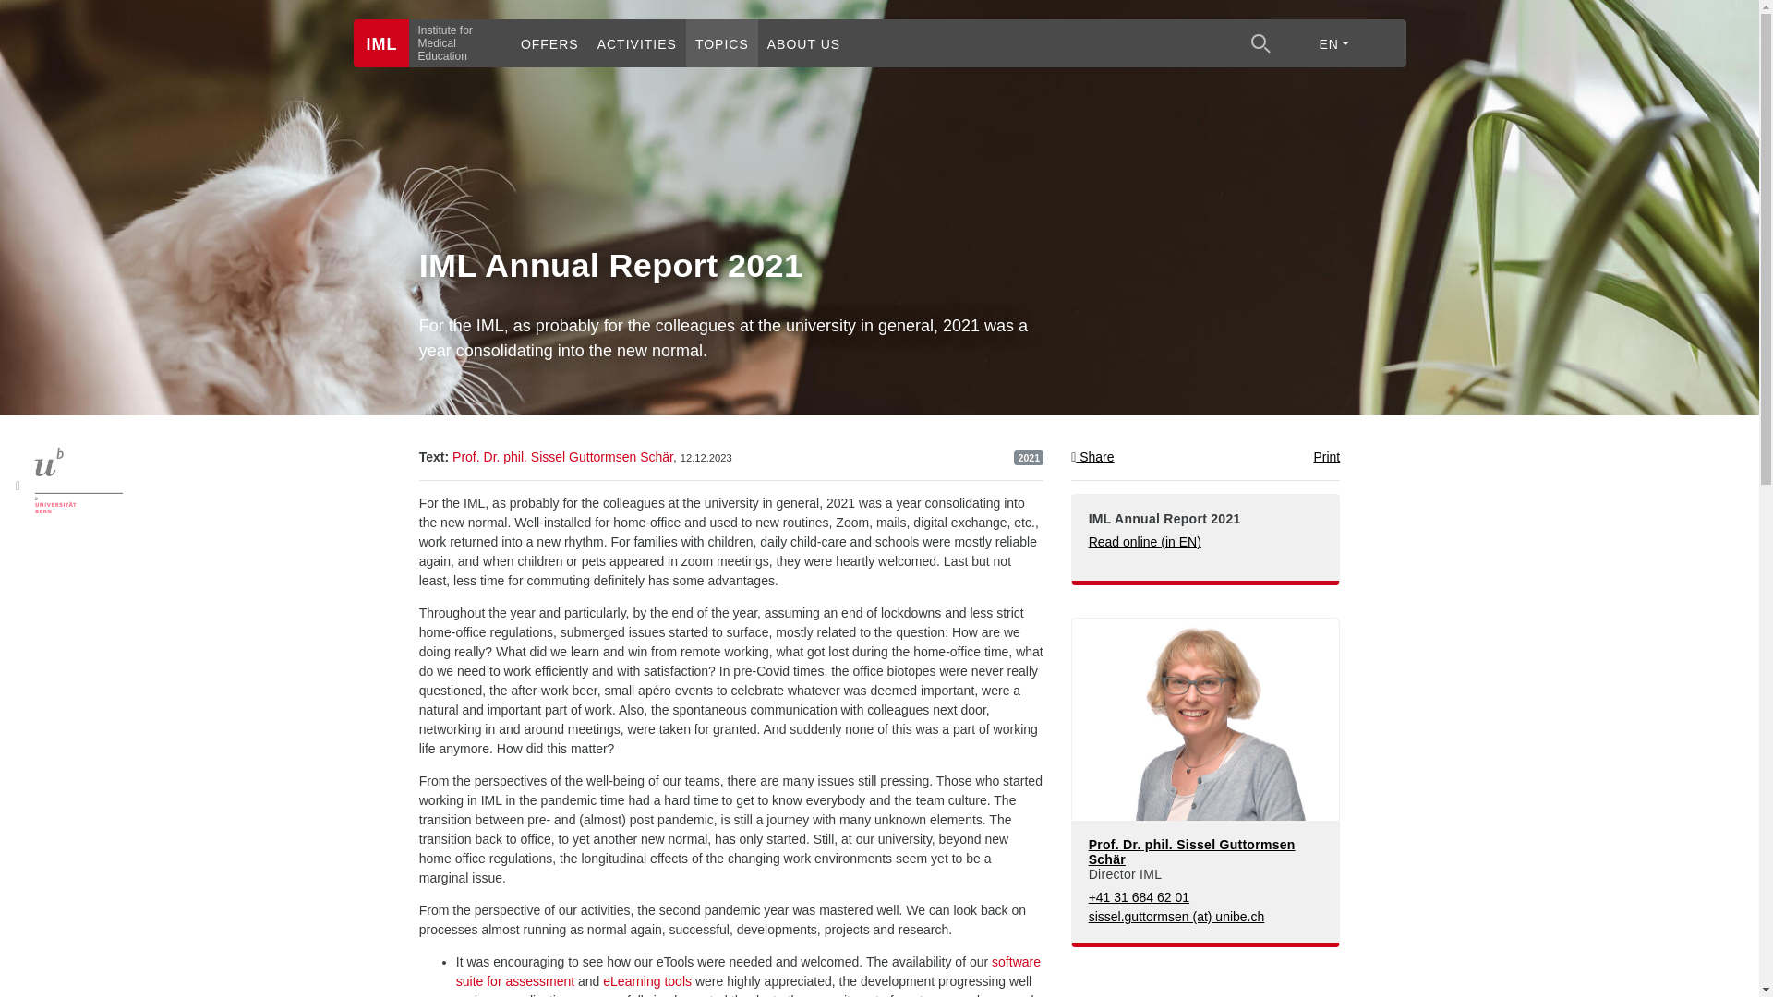 Image resolution: width=1773 pixels, height=997 pixels. What do you see at coordinates (1333, 42) in the screenshot?
I see `EN` at bounding box center [1333, 42].